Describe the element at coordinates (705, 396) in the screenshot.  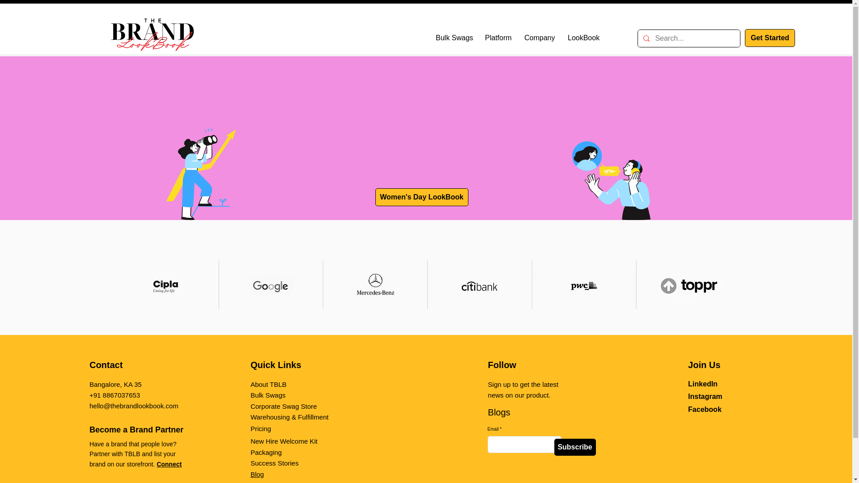
I see `Instagram` at that location.